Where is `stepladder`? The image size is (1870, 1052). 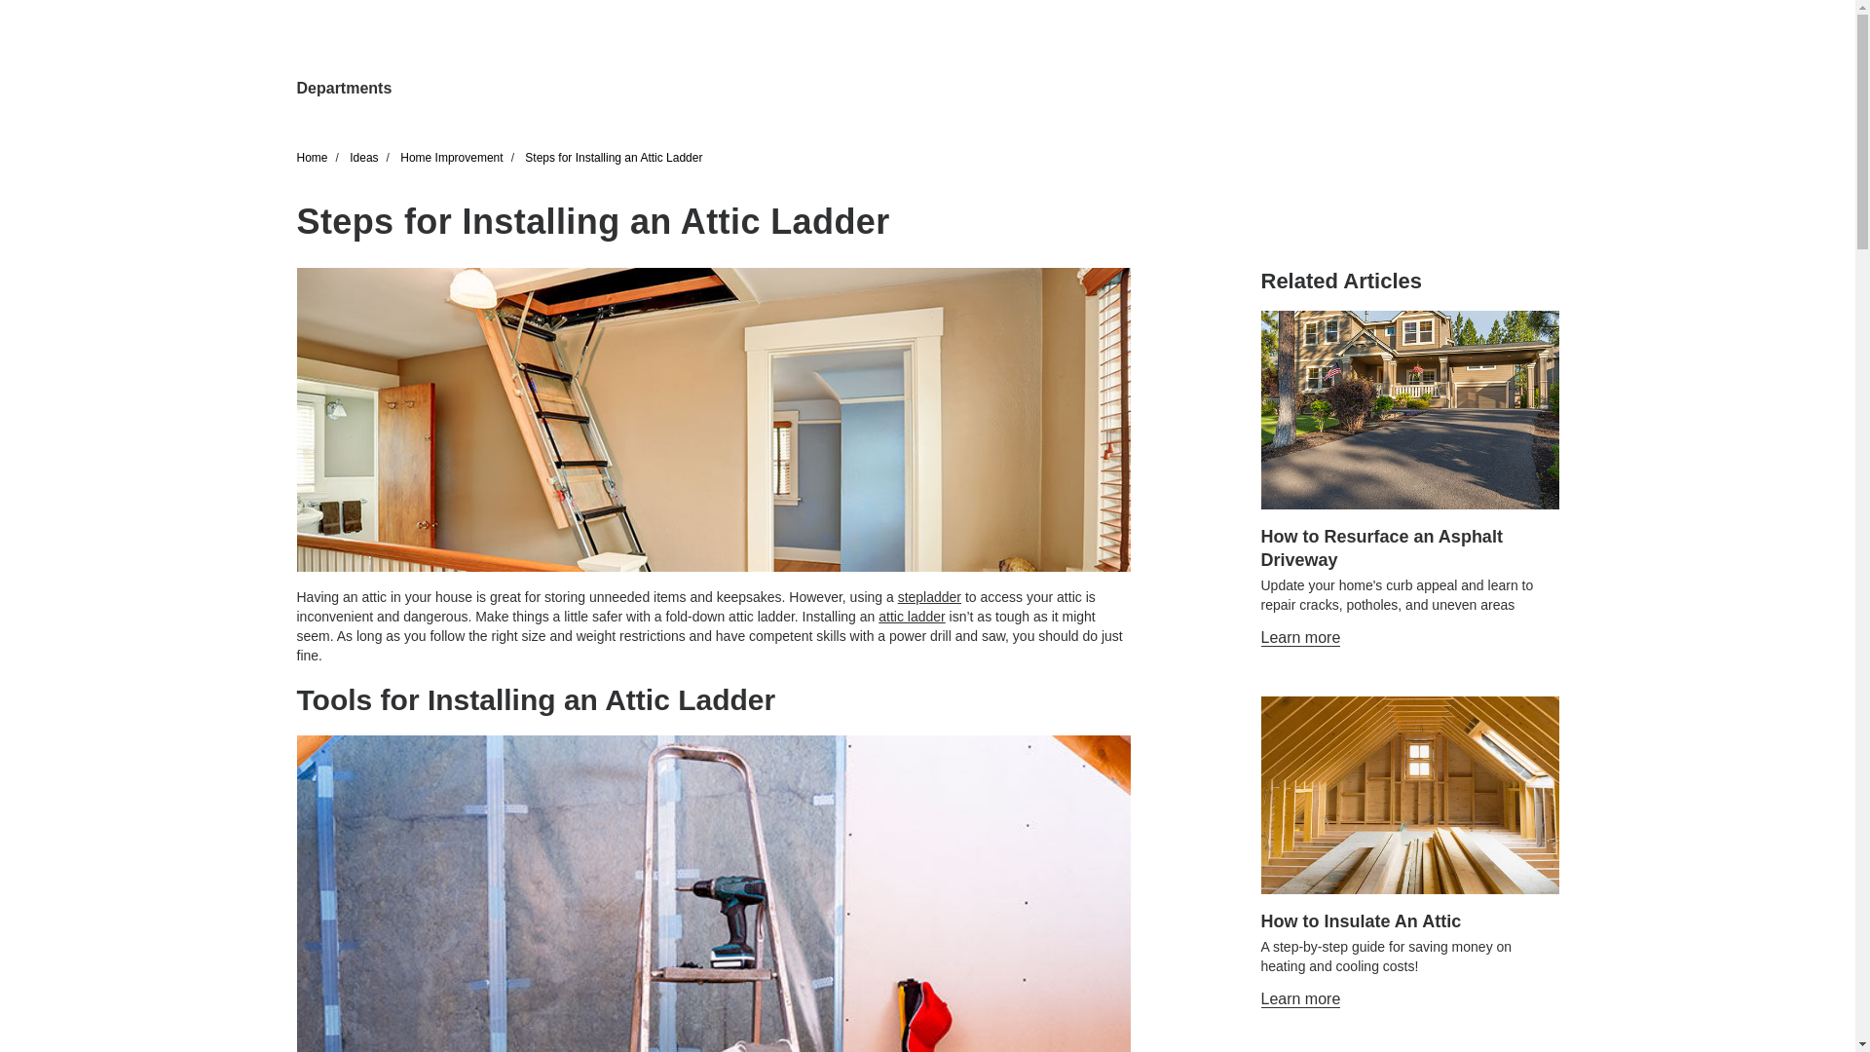
stepladder is located at coordinates (929, 596).